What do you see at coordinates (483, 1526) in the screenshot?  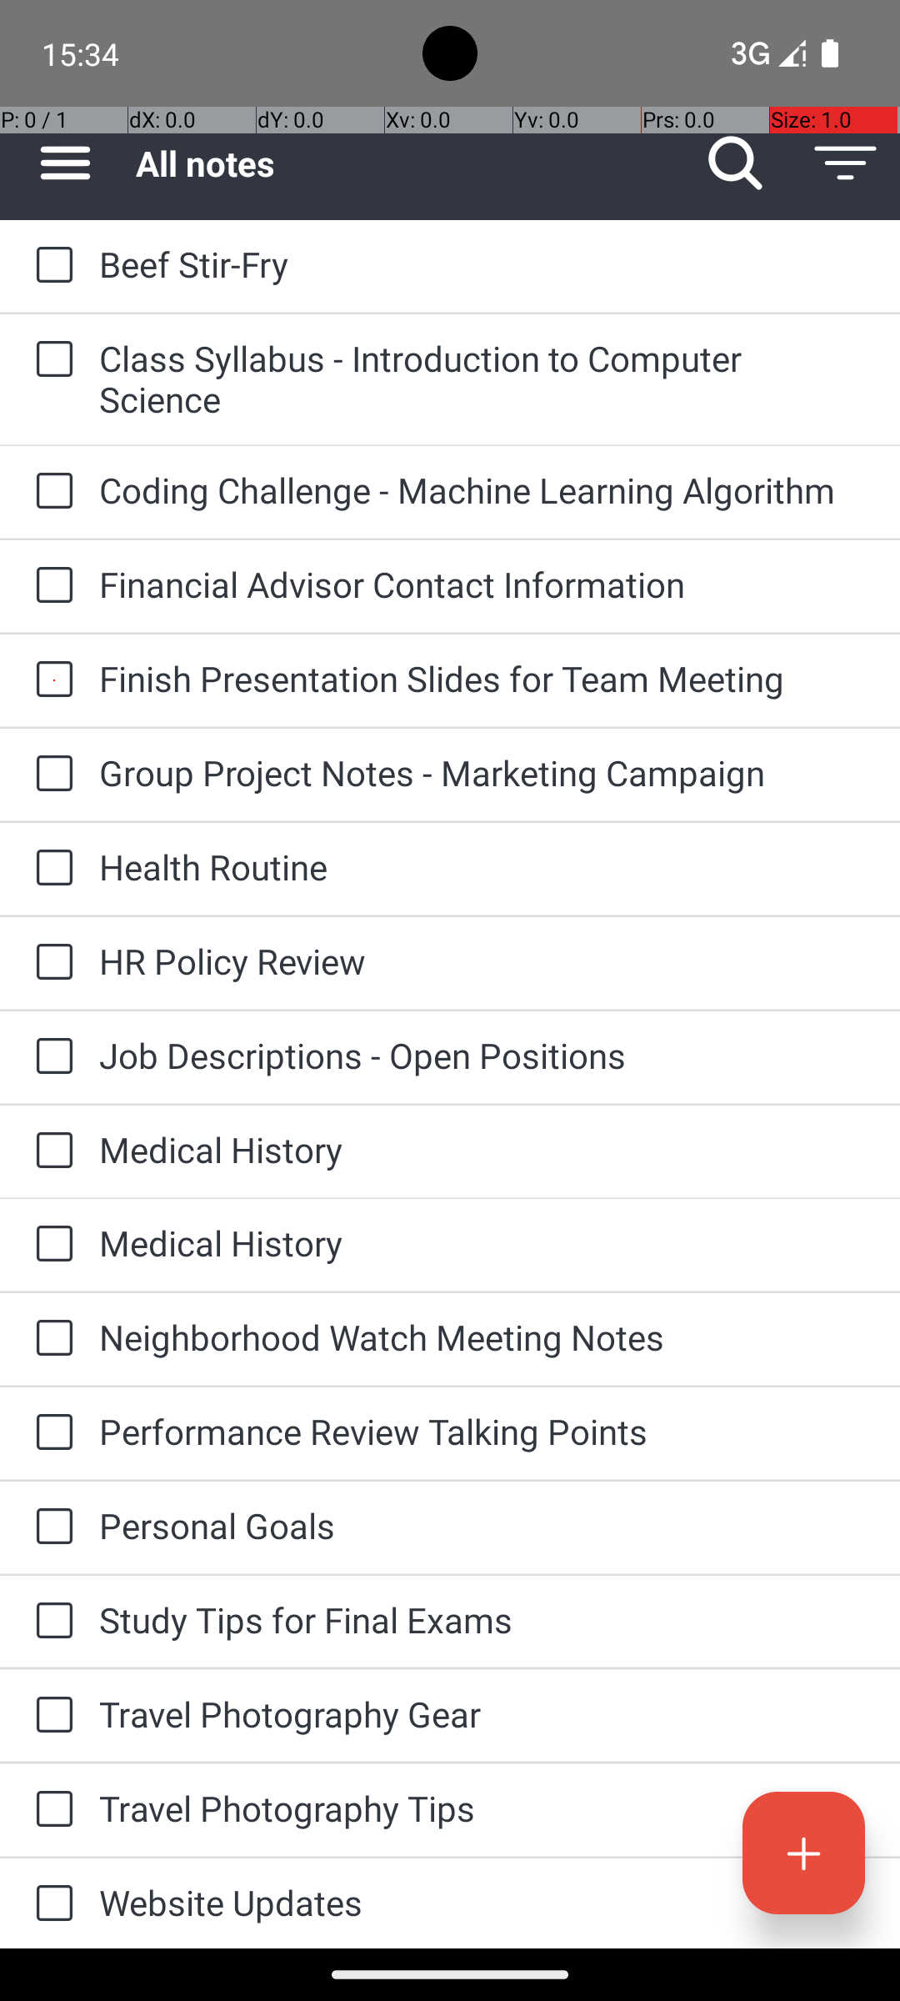 I see `Personal Goals` at bounding box center [483, 1526].